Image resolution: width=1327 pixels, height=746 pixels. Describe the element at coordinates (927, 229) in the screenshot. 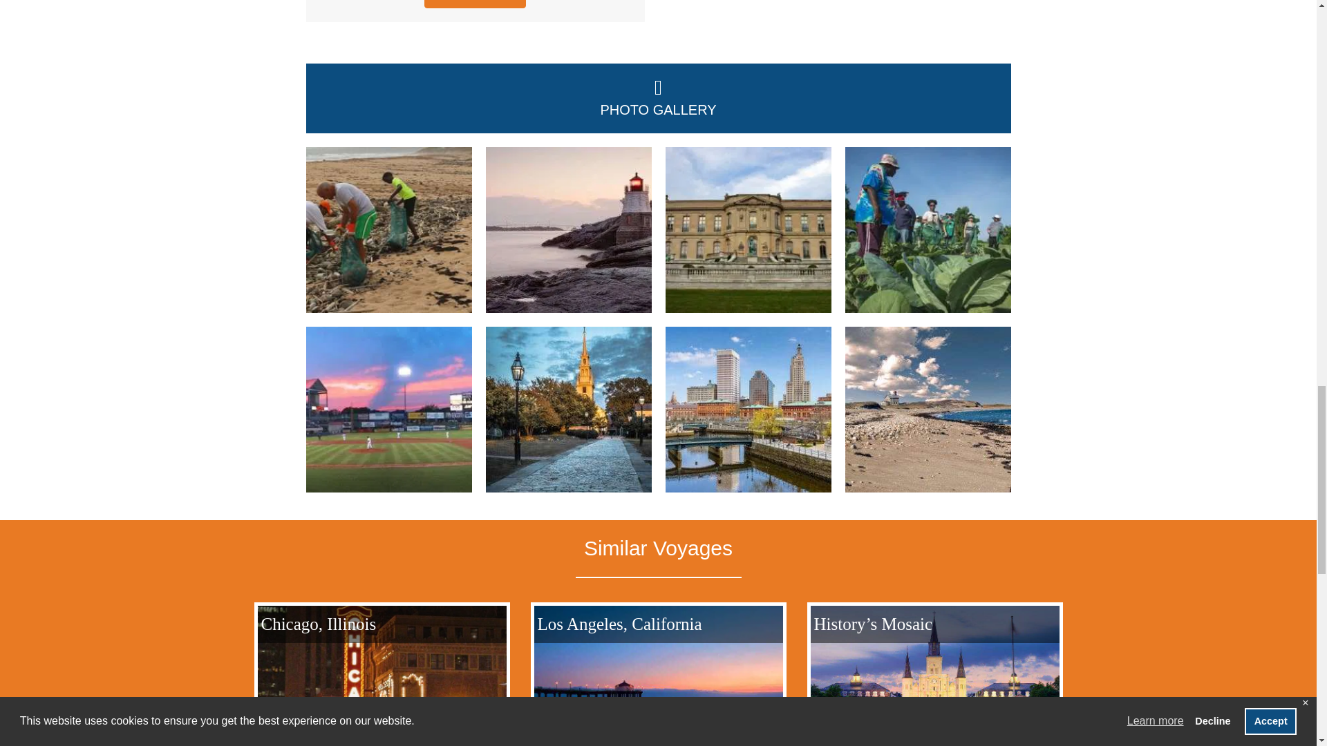

I see `Gleaning collard greens` at that location.